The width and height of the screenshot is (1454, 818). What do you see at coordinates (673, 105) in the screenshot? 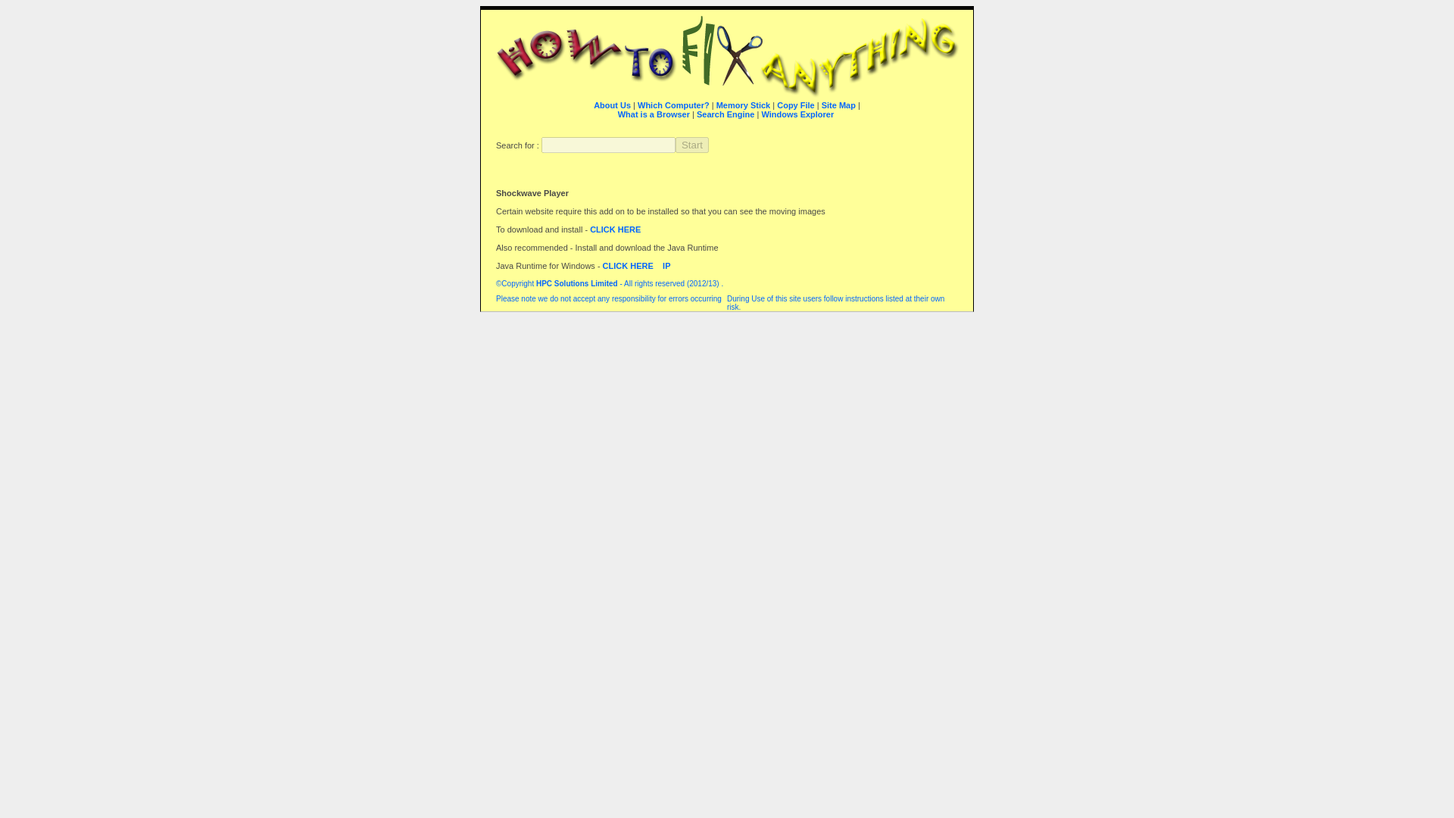
I see `Hints and Tips when buying a computer` at bounding box center [673, 105].